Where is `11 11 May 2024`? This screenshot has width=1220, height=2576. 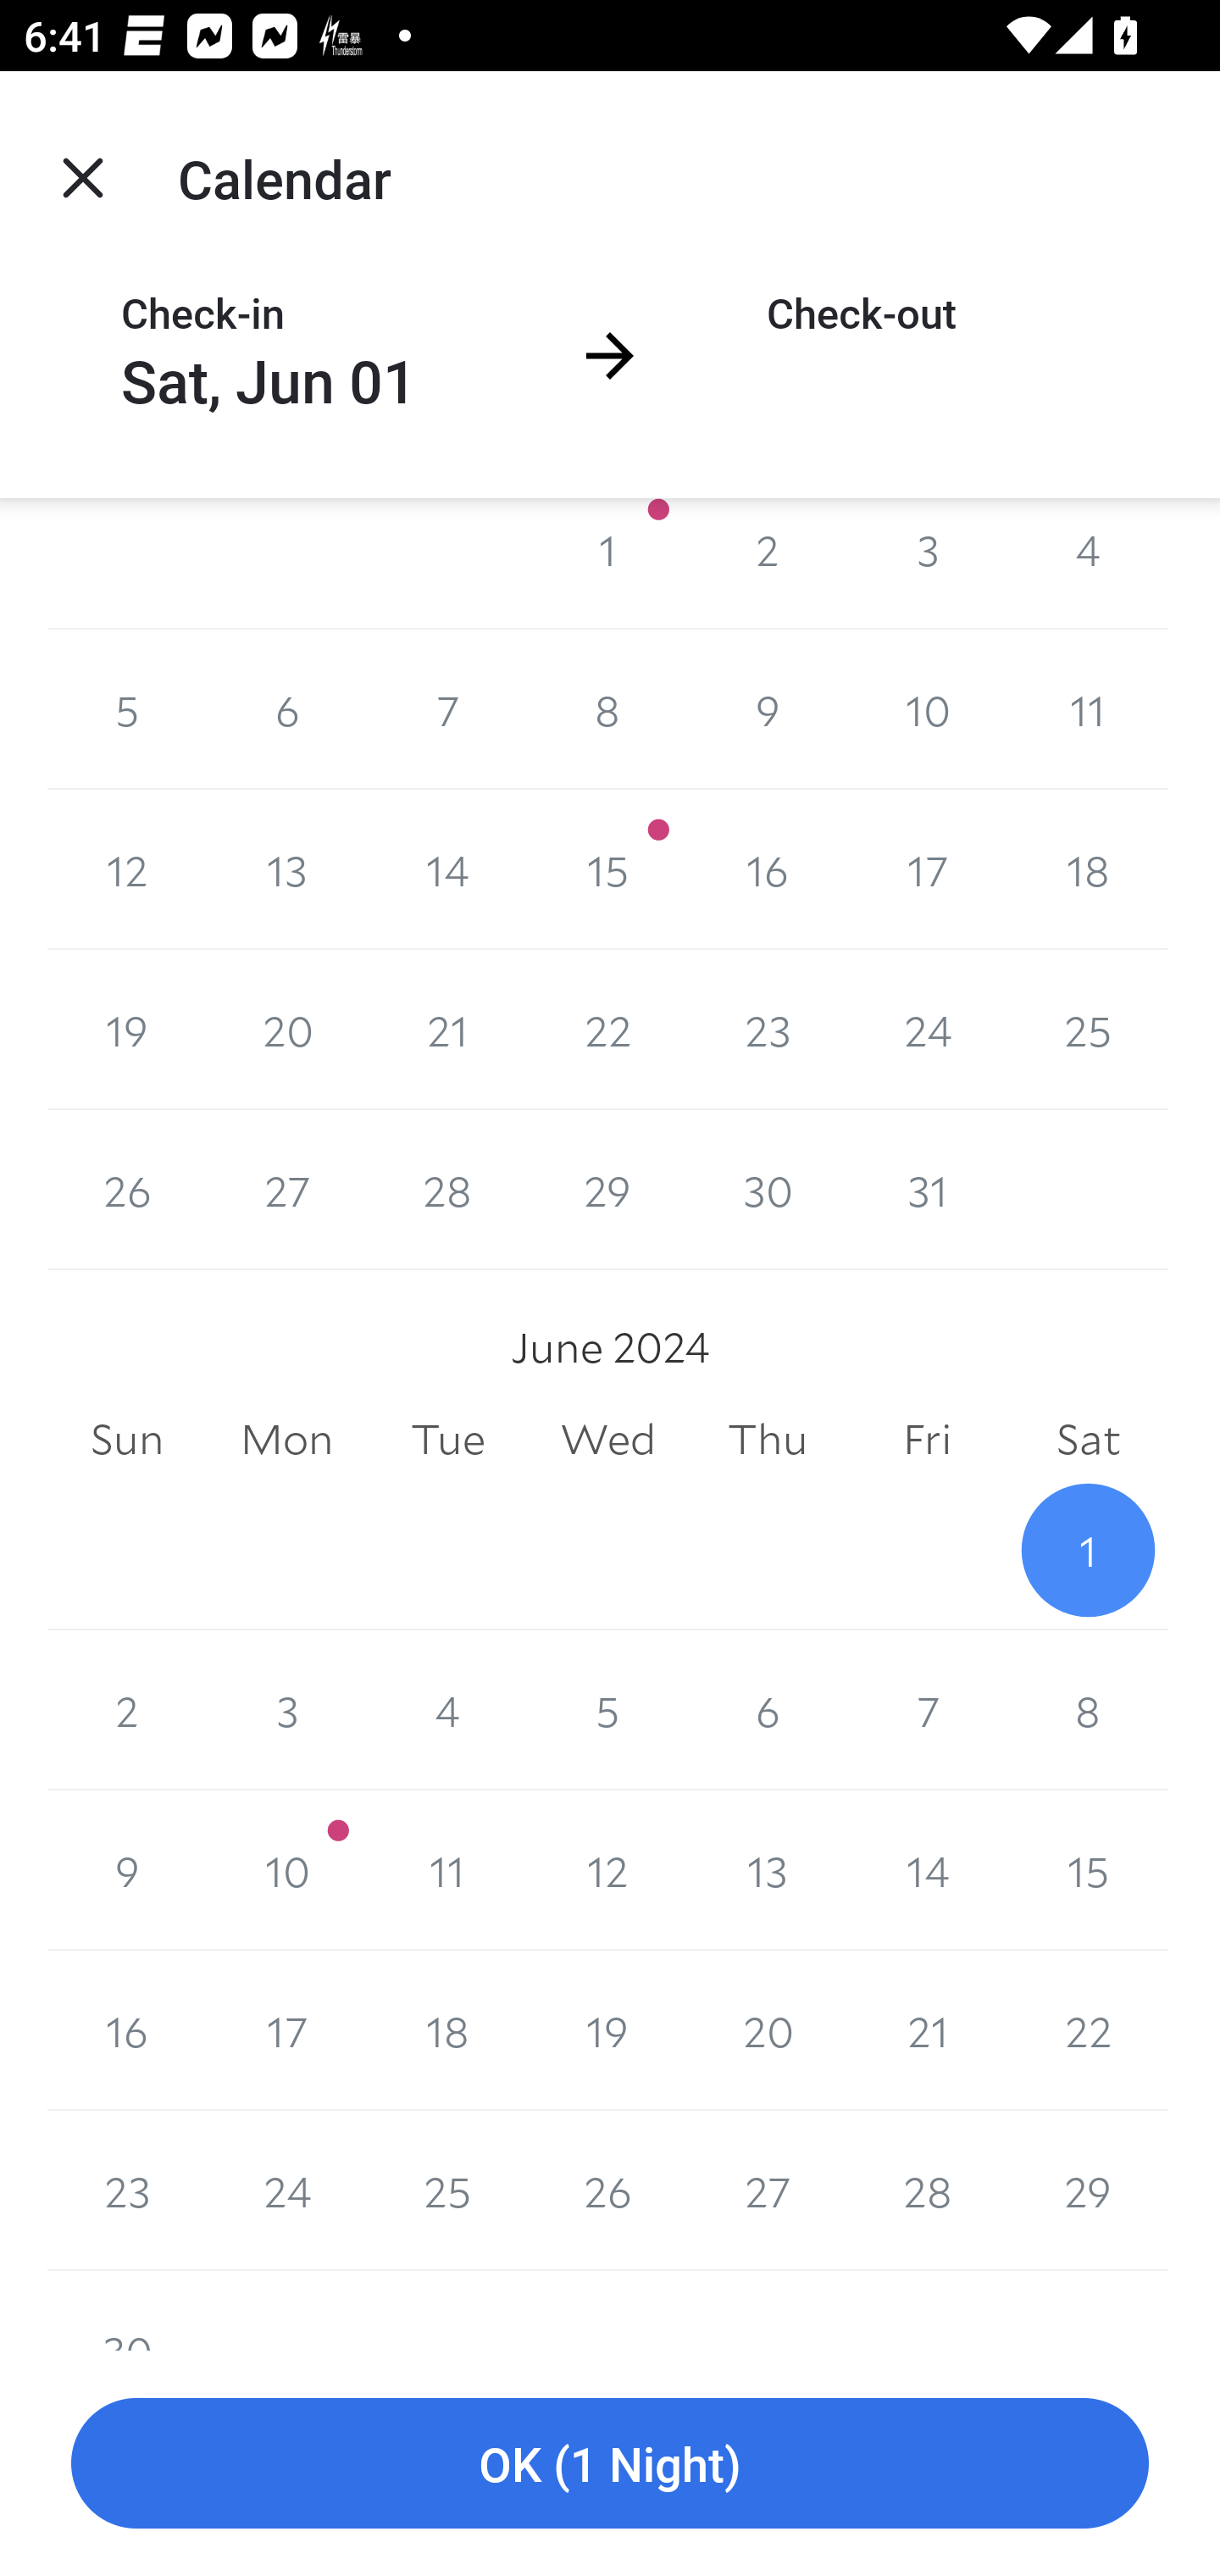
11 11 May 2024 is located at coordinates (1088, 709).